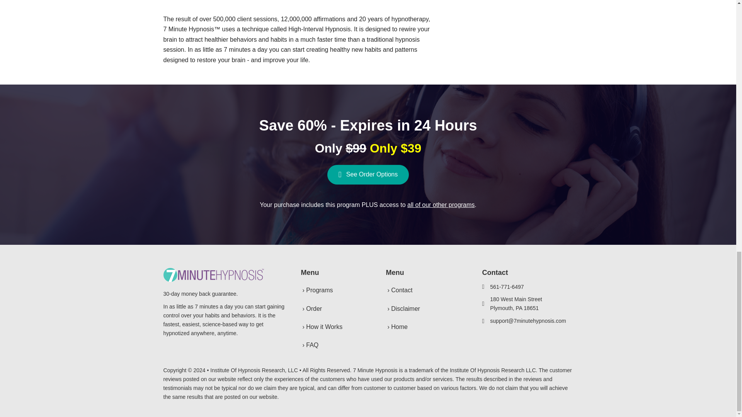  What do you see at coordinates (334, 327) in the screenshot?
I see `How it Works` at bounding box center [334, 327].